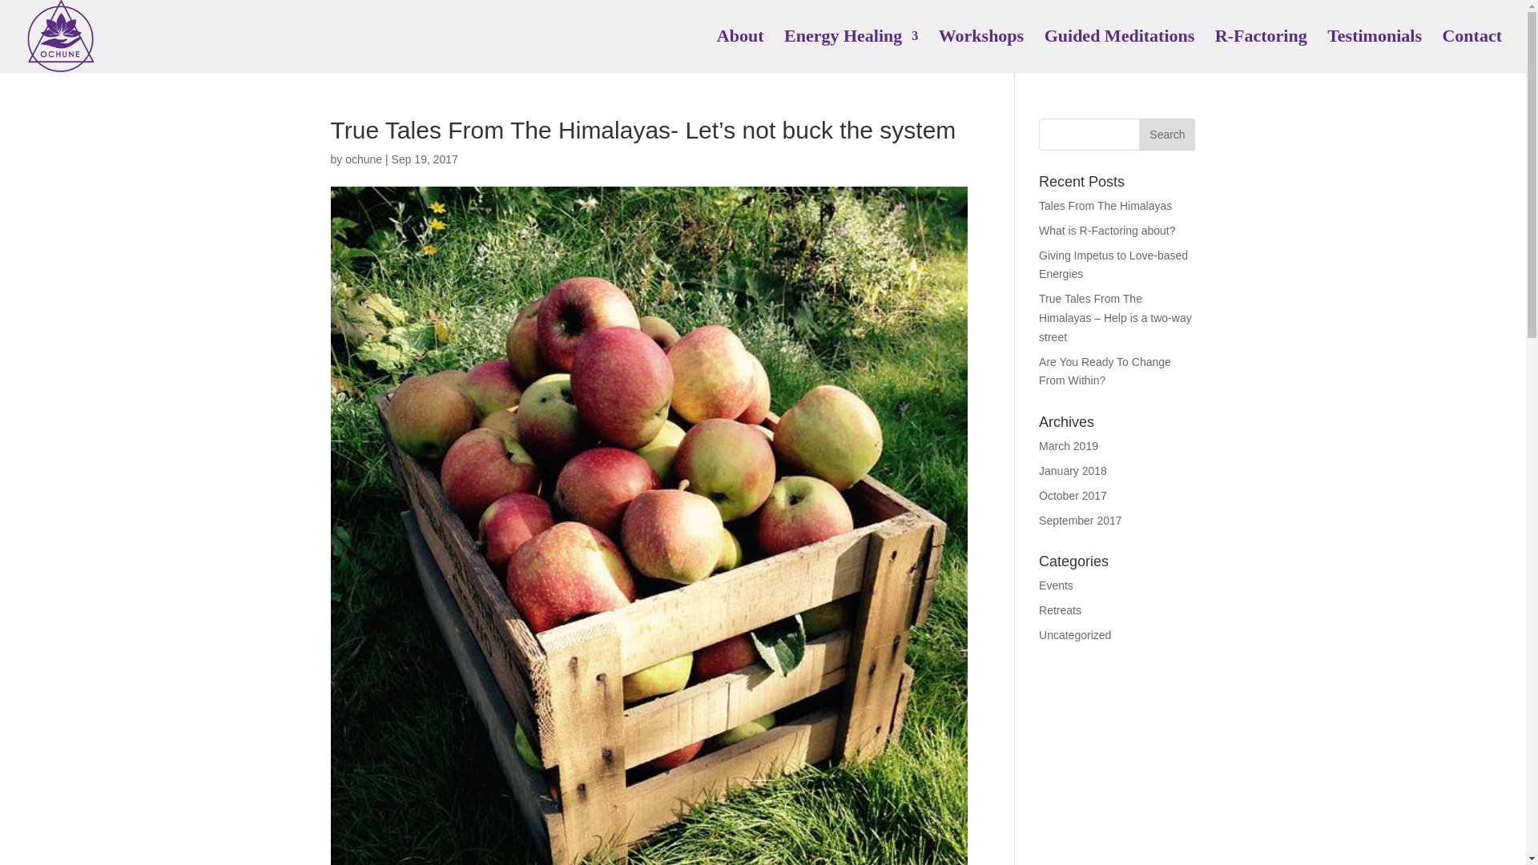  Describe the element at coordinates (1060, 610) in the screenshot. I see `Retreats` at that location.